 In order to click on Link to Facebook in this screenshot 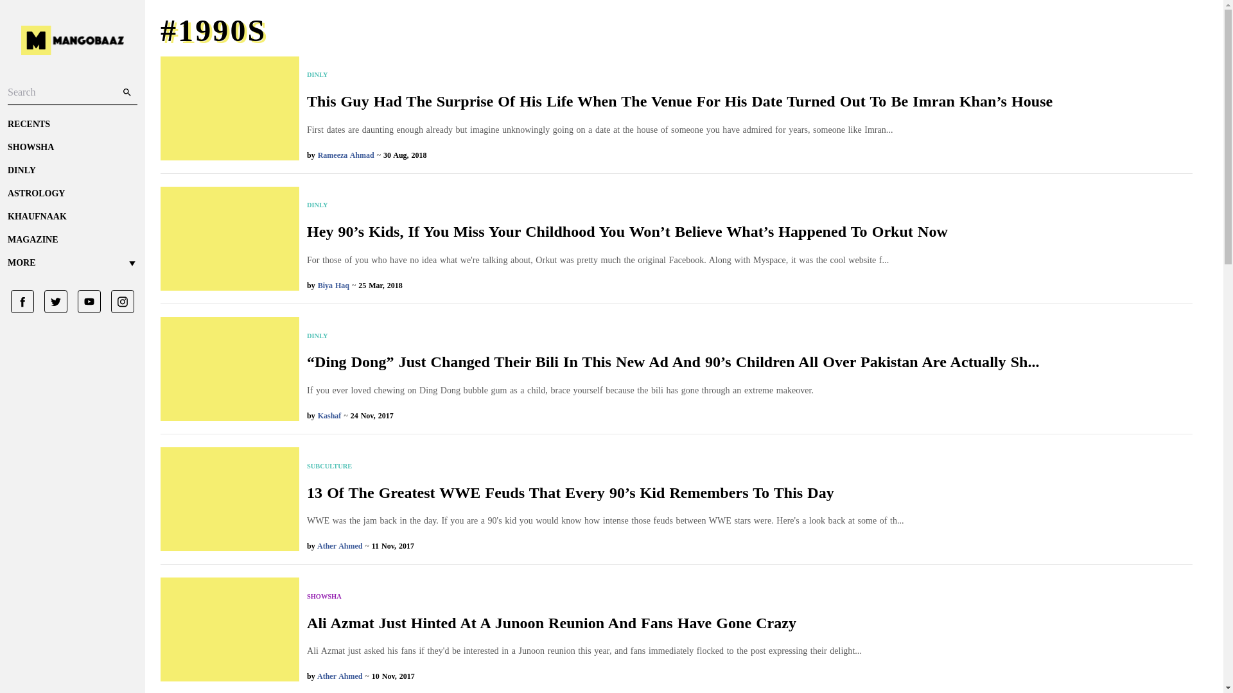, I will do `click(22, 302)`.